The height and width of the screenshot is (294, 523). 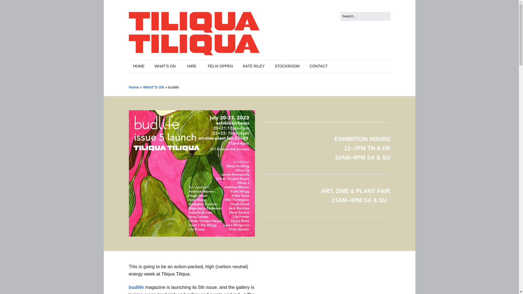 What do you see at coordinates (287, 66) in the screenshot?
I see `STOCKROOM` at bounding box center [287, 66].